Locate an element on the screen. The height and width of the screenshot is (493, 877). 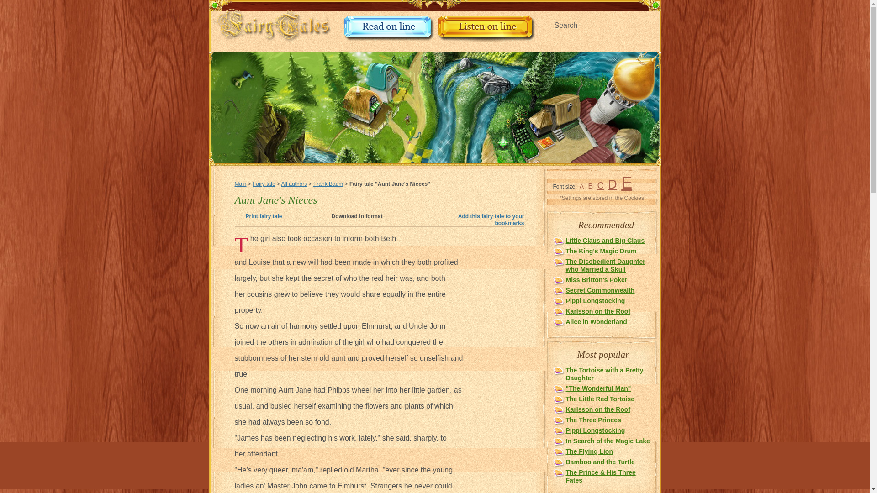
All authors is located at coordinates (294, 184).